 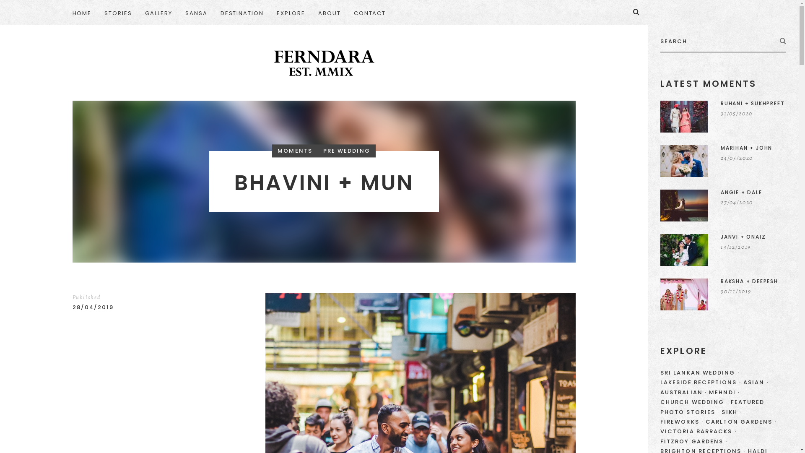 I want to click on SRI LANKAN WEDDING, so click(x=700, y=372).